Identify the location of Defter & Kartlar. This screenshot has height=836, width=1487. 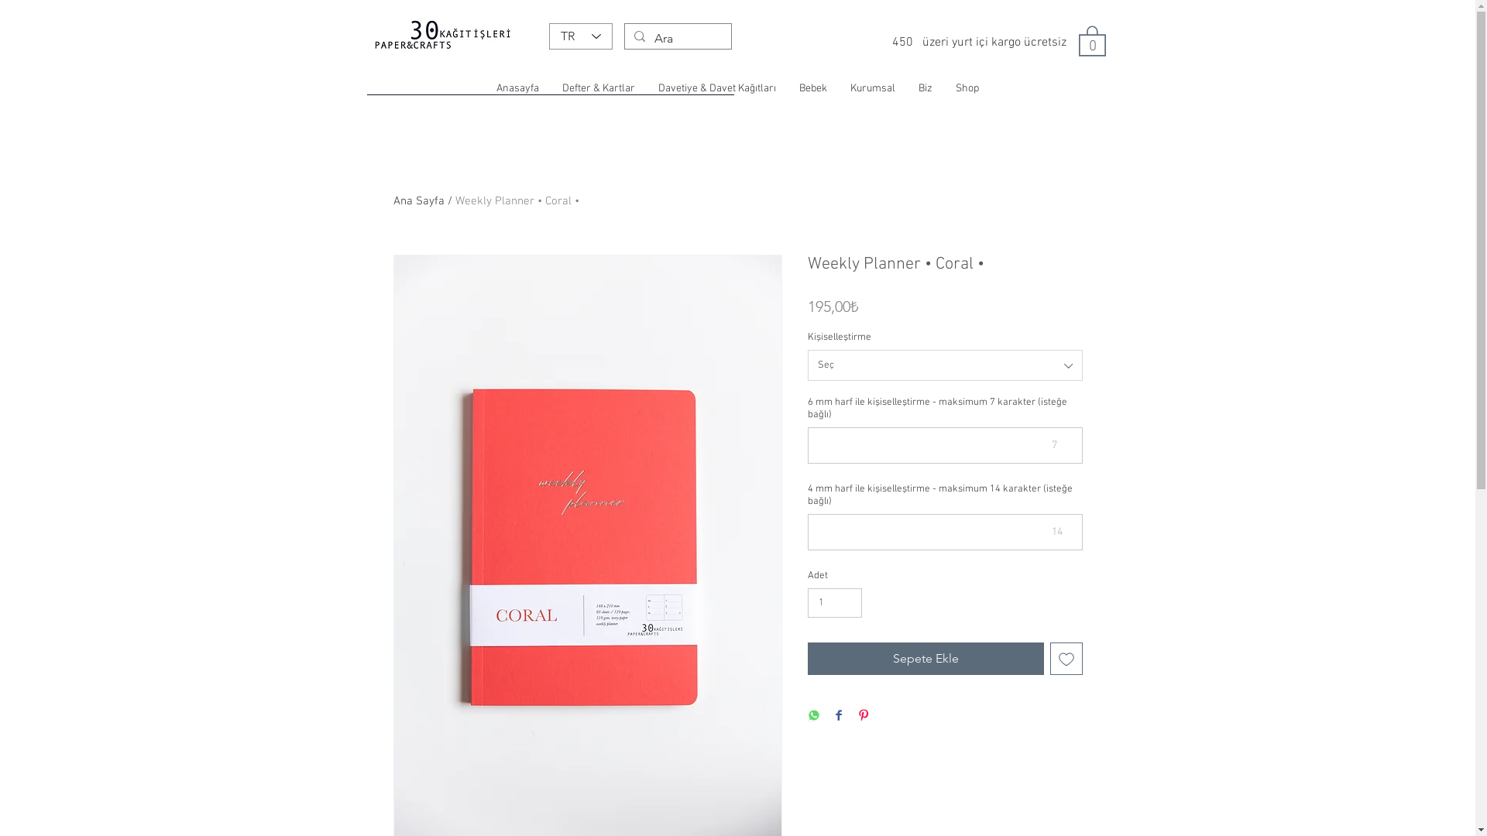
(599, 89).